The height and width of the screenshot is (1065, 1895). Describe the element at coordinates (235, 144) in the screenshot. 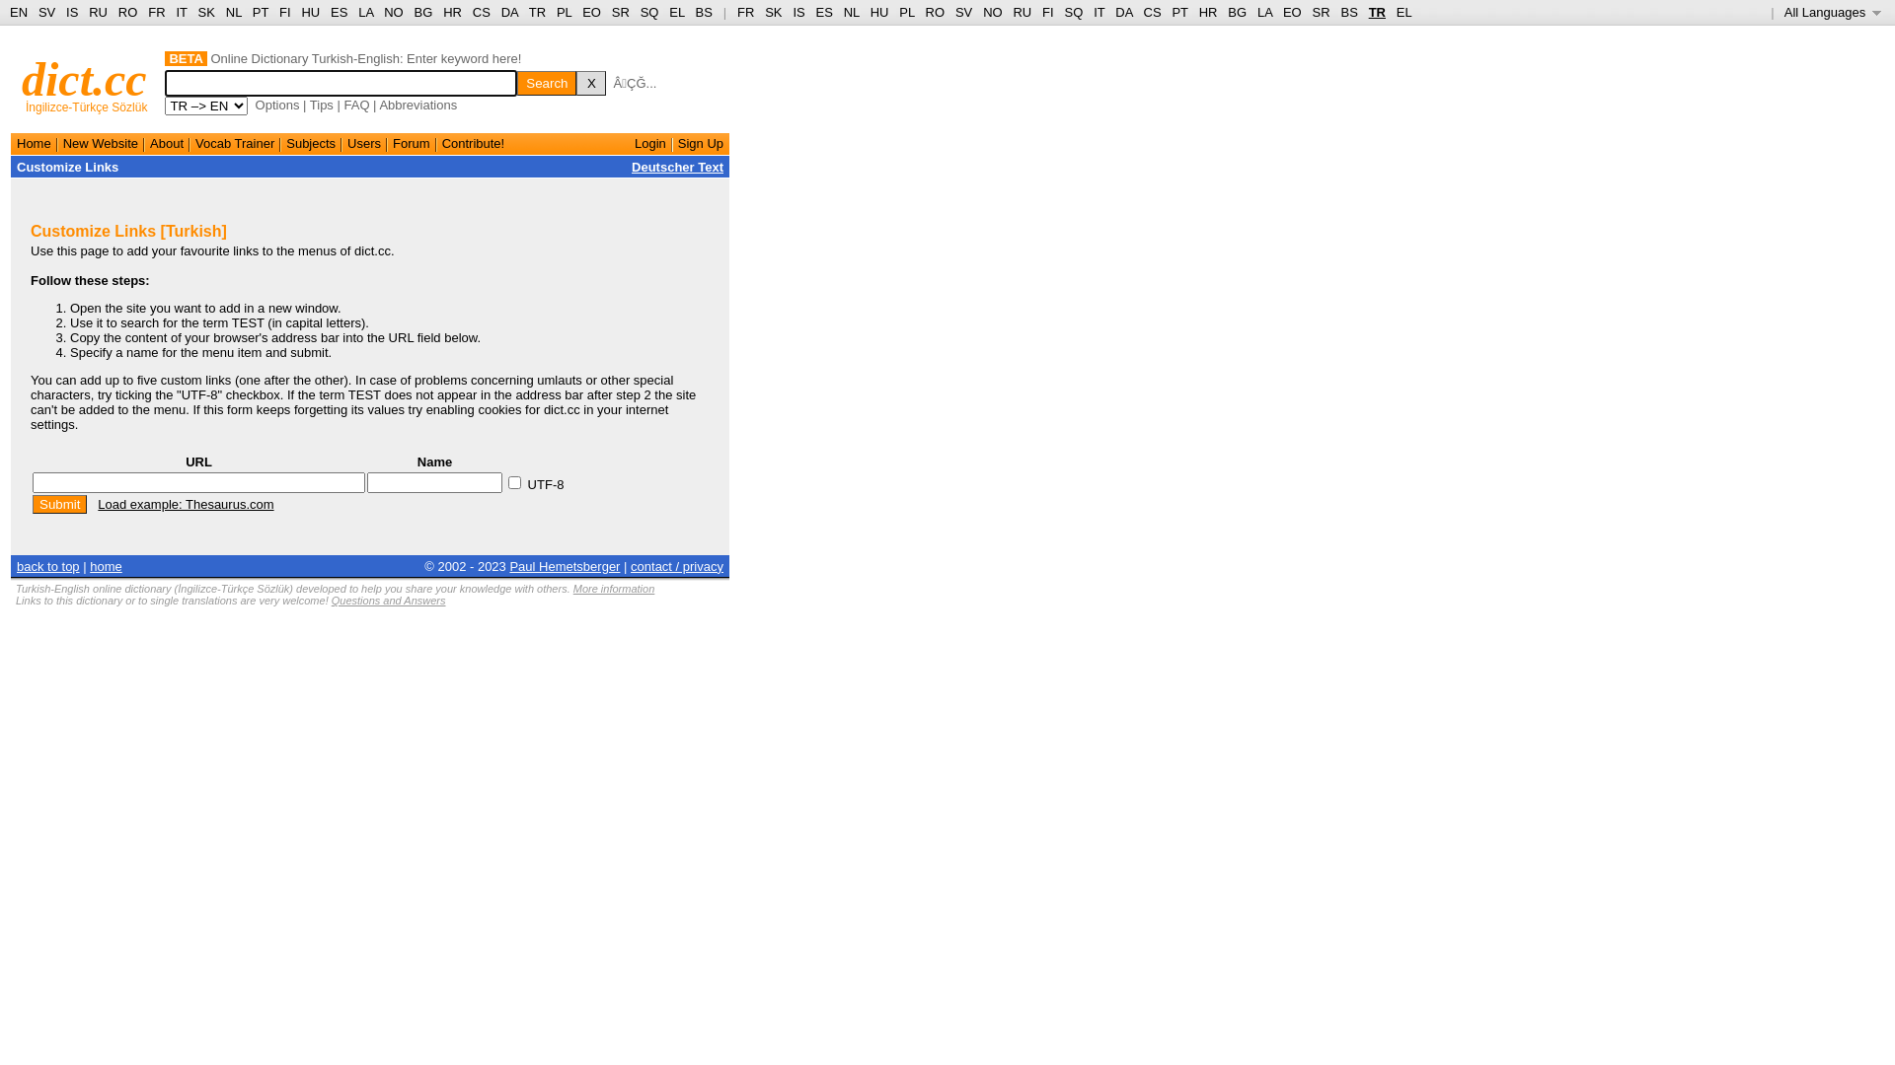

I see `Vocab Trainer` at that location.